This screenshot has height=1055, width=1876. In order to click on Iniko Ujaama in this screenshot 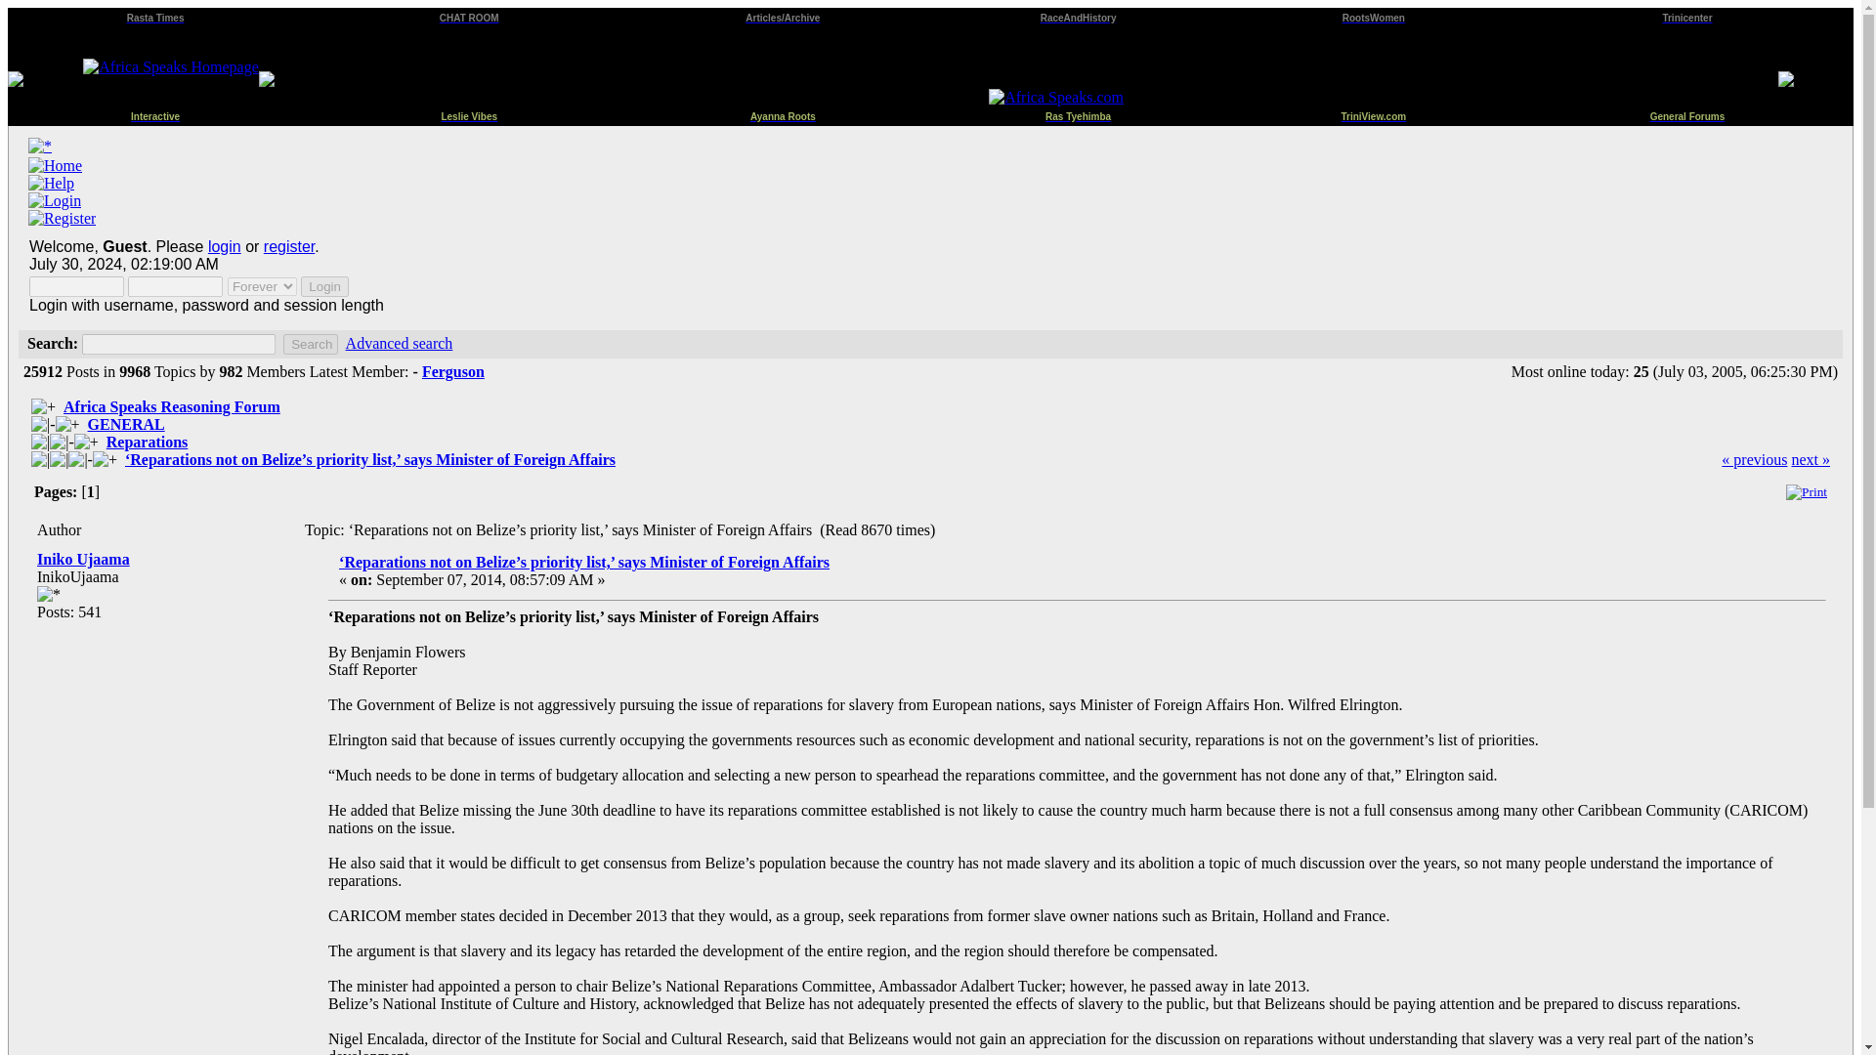, I will do `click(83, 559)`.